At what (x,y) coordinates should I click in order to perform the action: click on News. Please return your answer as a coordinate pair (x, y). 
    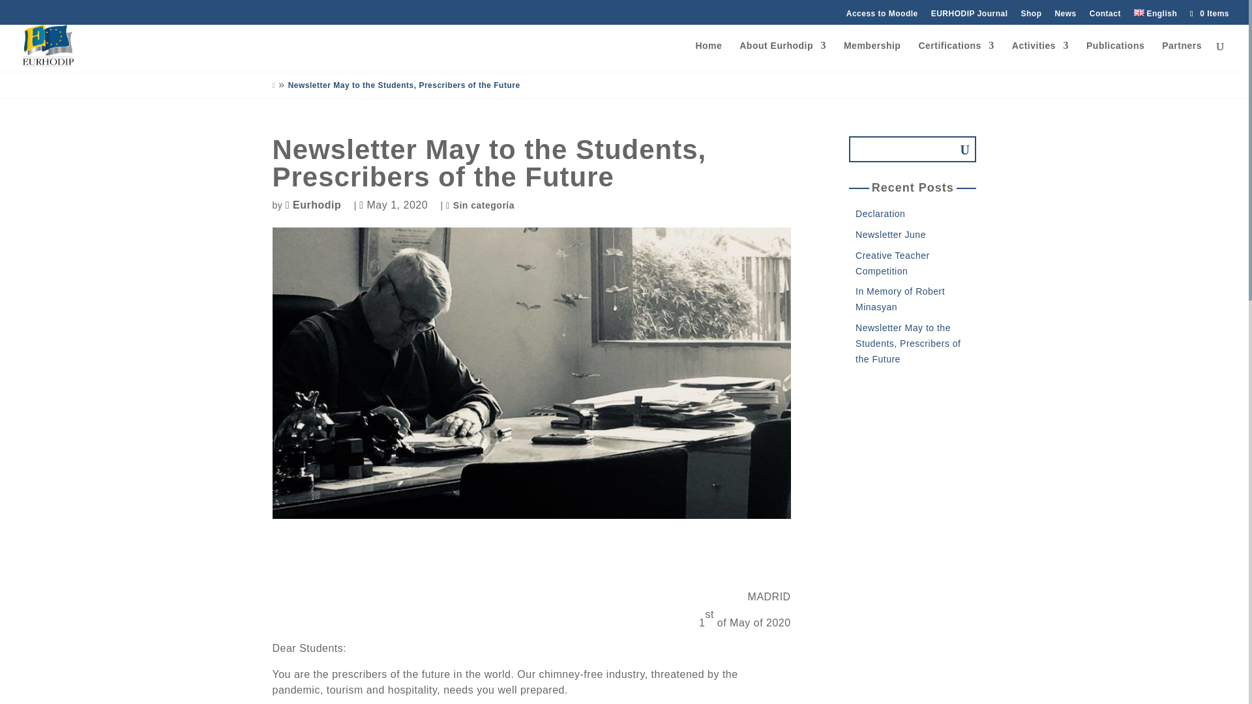
    Looking at the image, I should click on (1064, 16).